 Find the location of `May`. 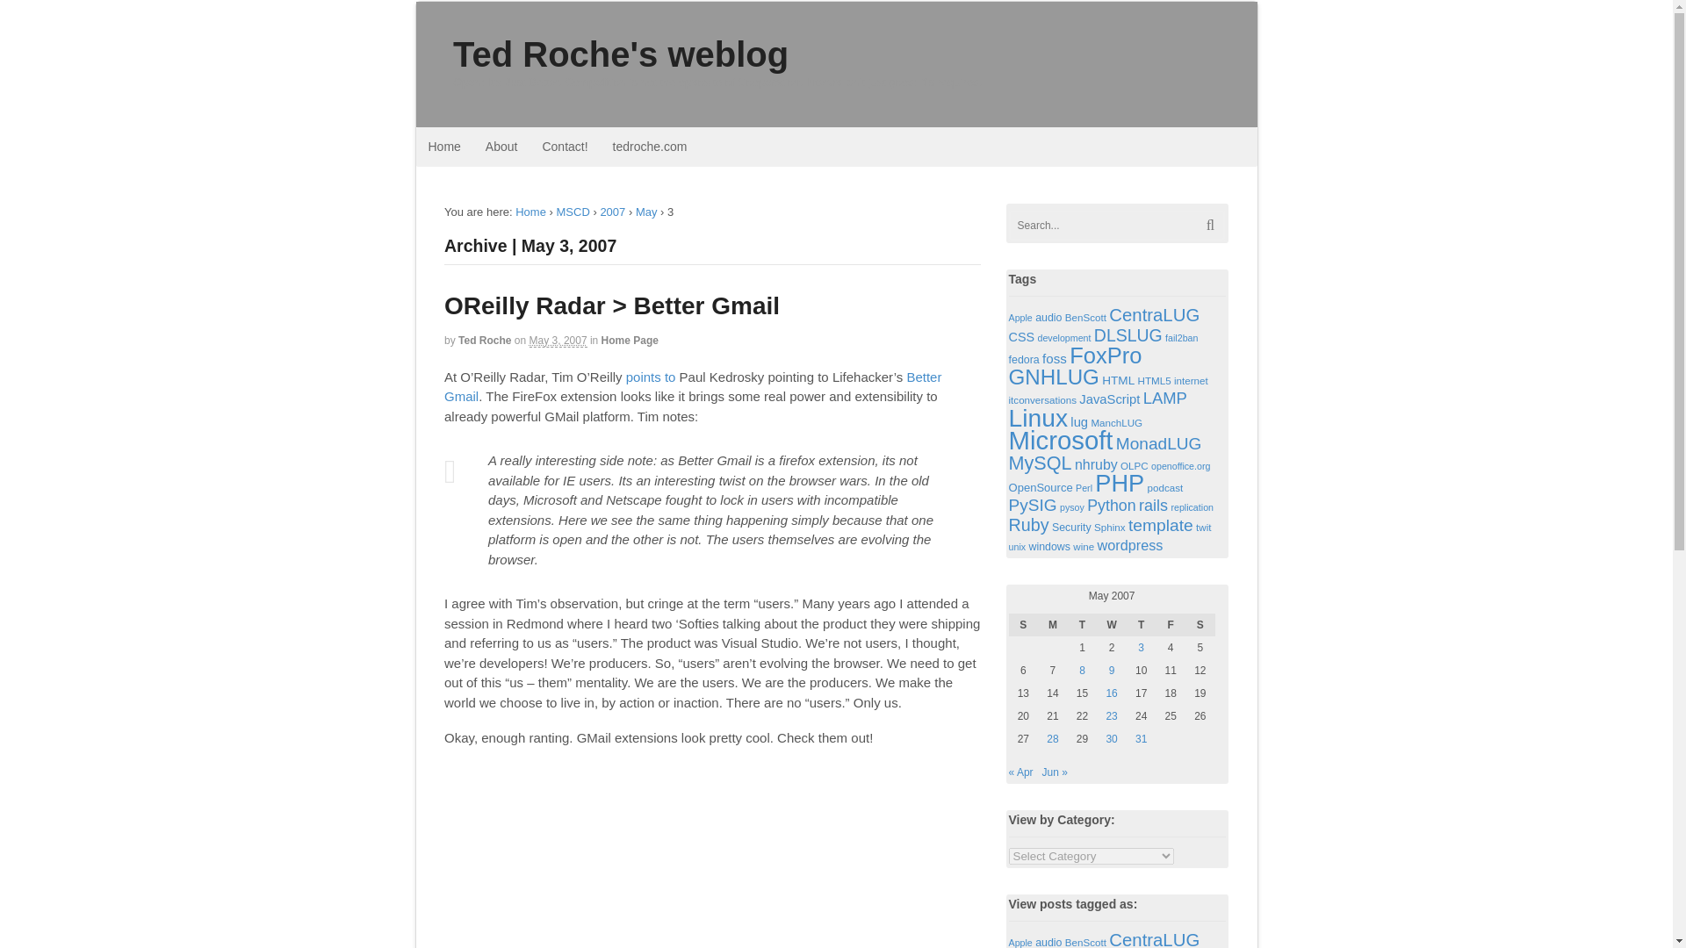

May is located at coordinates (646, 212).